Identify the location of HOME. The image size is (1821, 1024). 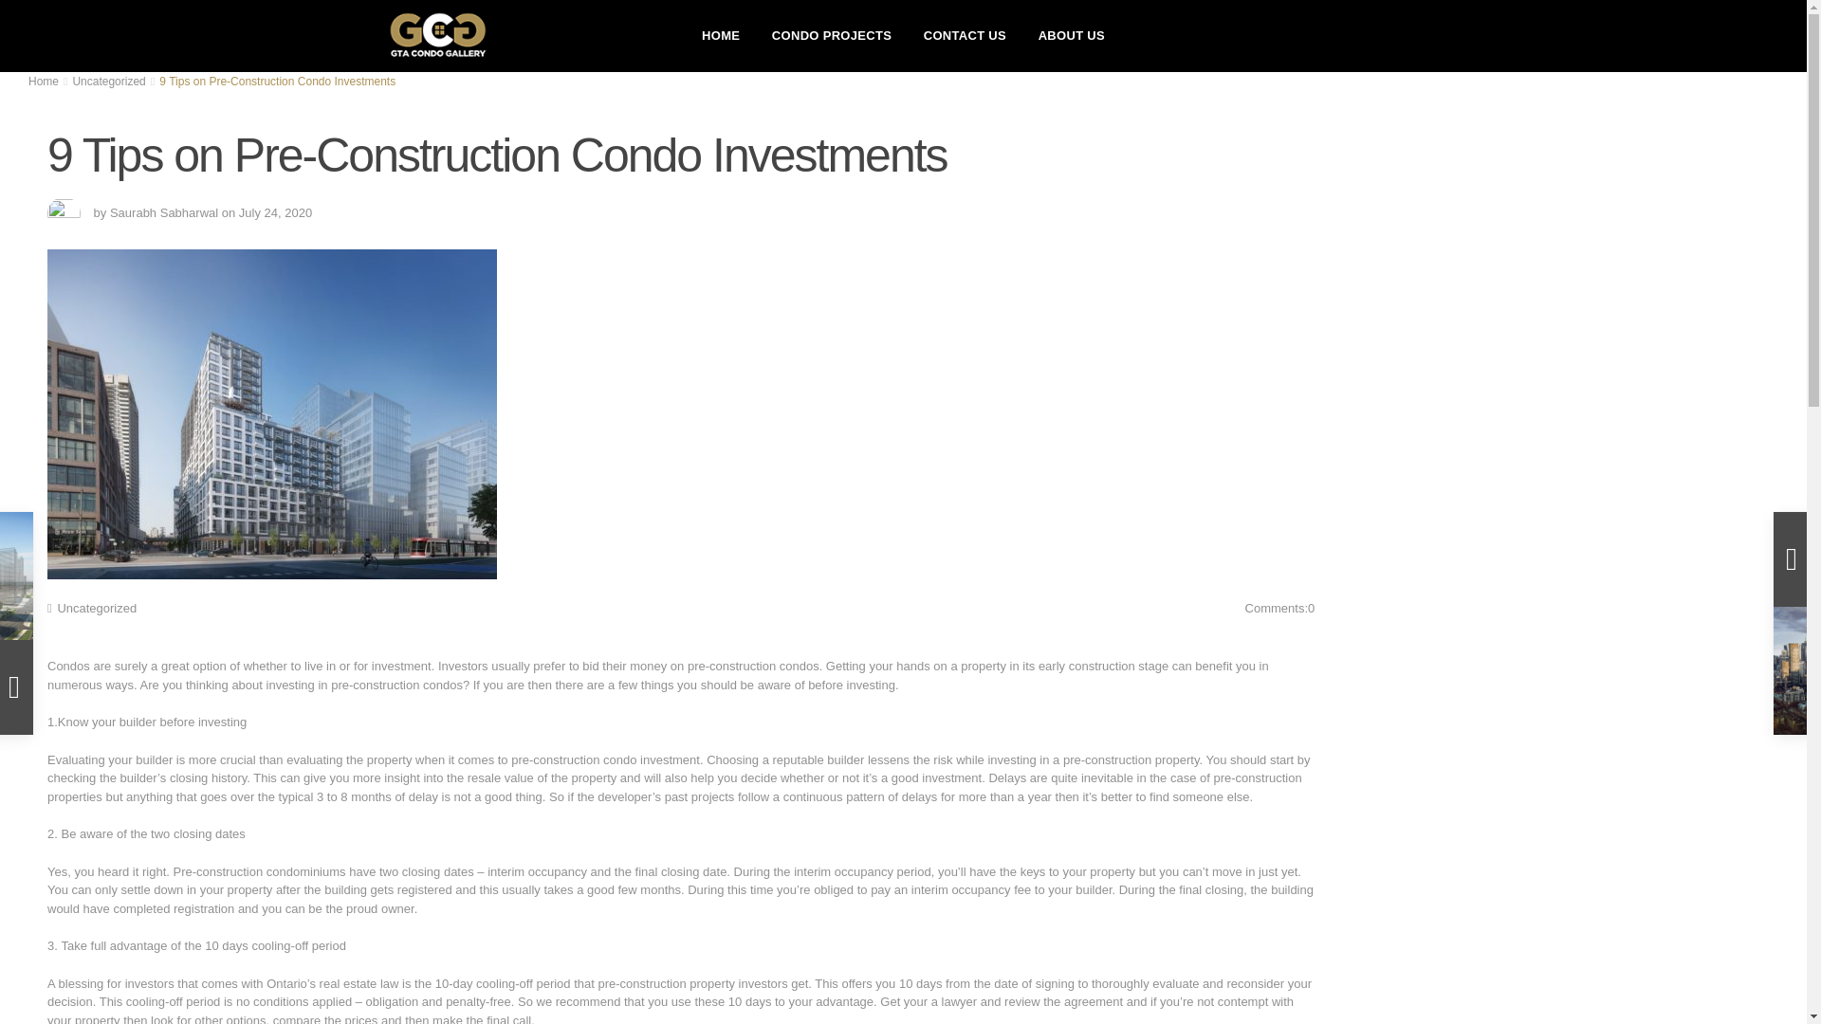
(721, 35).